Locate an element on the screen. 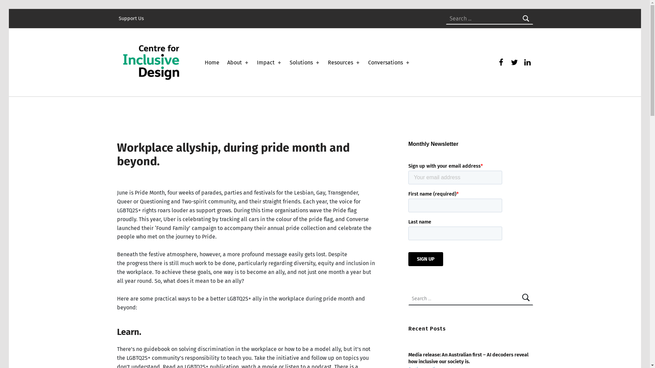  Impact is located at coordinates (270, 63).